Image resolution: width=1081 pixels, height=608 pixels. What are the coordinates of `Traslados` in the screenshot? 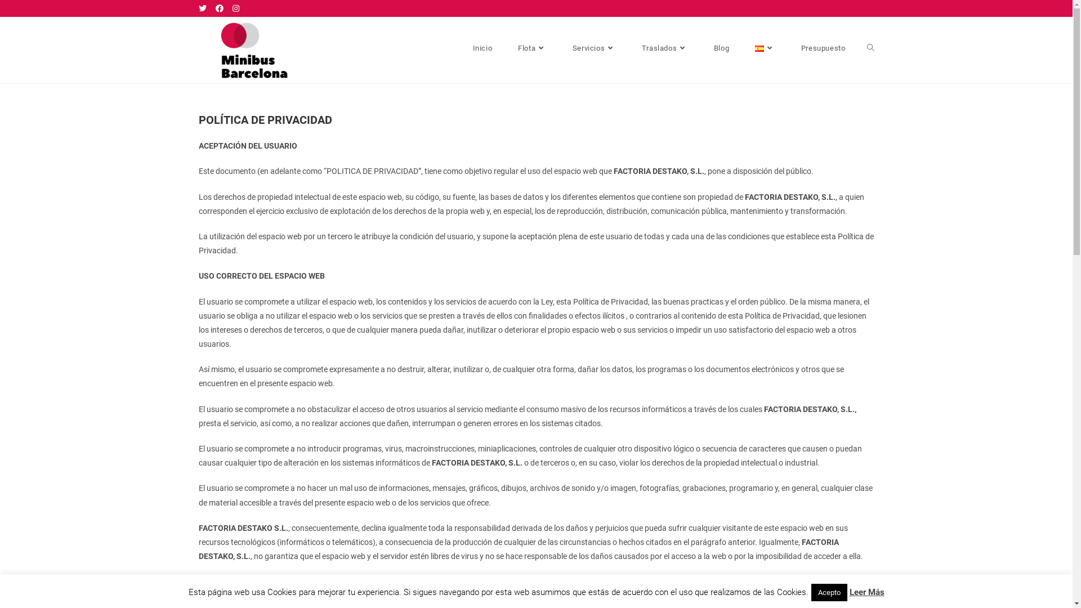 It's located at (665, 48).